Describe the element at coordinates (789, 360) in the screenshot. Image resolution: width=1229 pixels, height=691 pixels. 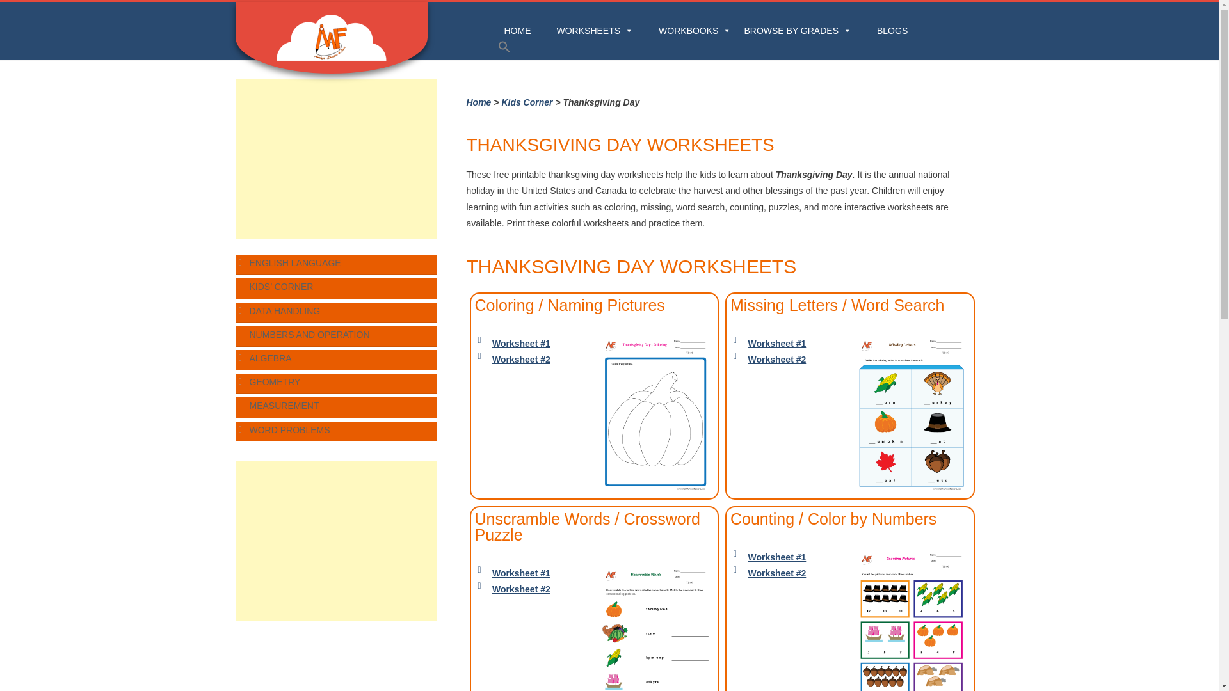
I see `Download Thanksgiving Day Worksheets` at that location.